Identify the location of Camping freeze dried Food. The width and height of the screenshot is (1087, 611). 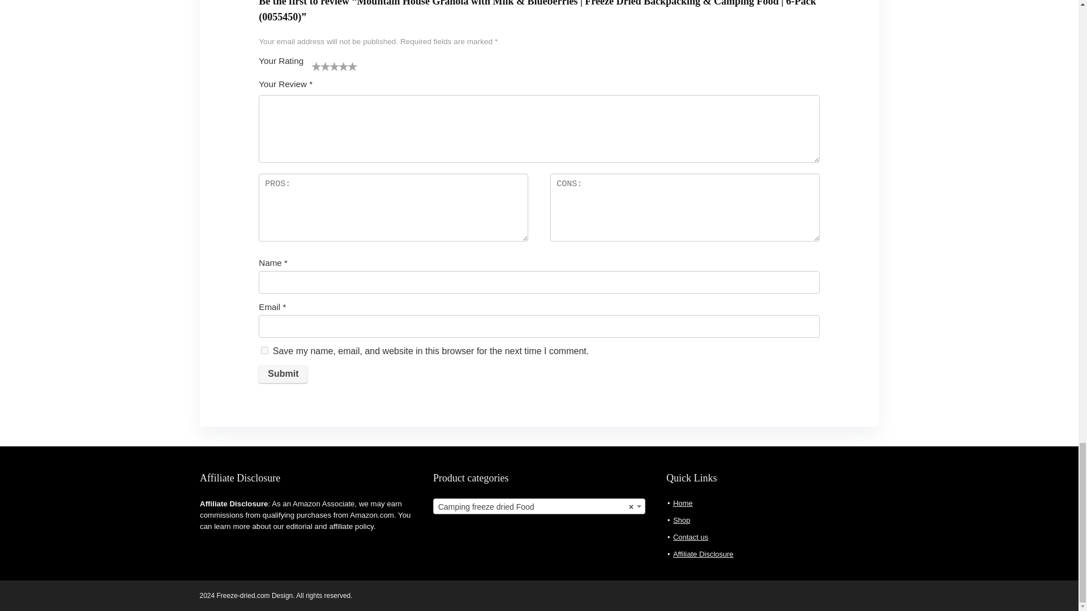
(539, 507).